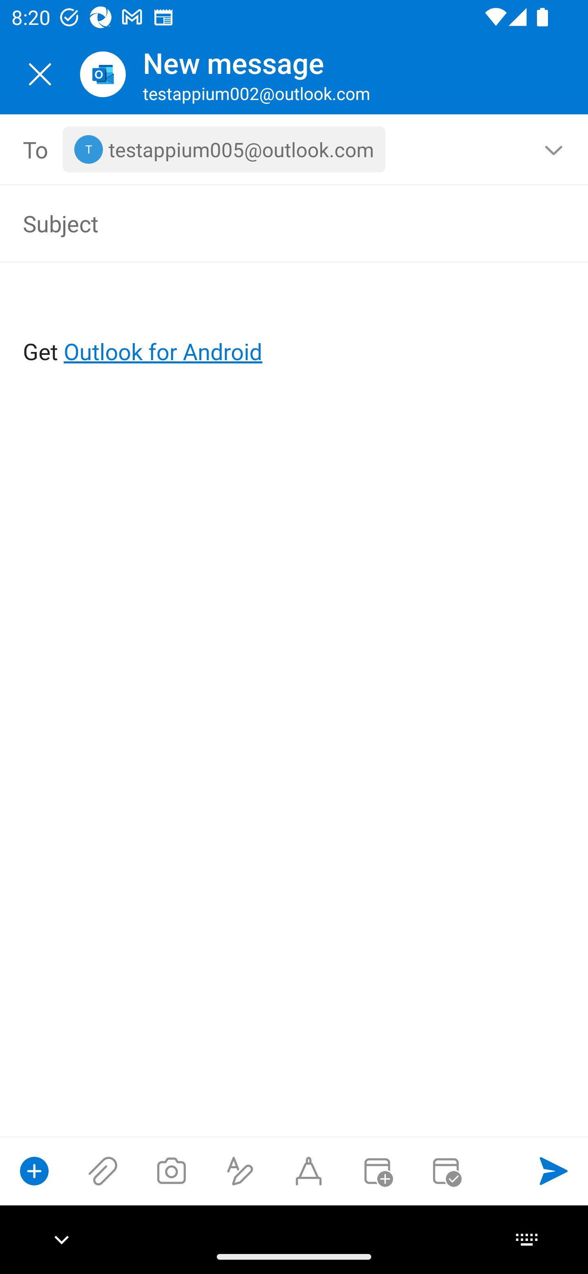 Image resolution: width=588 pixels, height=1274 pixels. What do you see at coordinates (377, 1171) in the screenshot?
I see `Convert to event` at bounding box center [377, 1171].